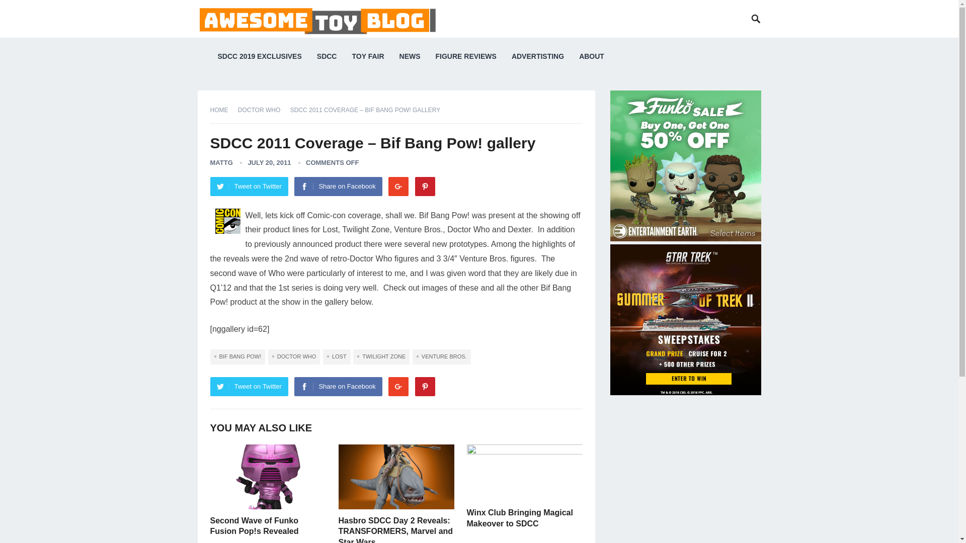 This screenshot has width=966, height=543. Describe the element at coordinates (262, 110) in the screenshot. I see `View all posts in Doctor Who` at that location.